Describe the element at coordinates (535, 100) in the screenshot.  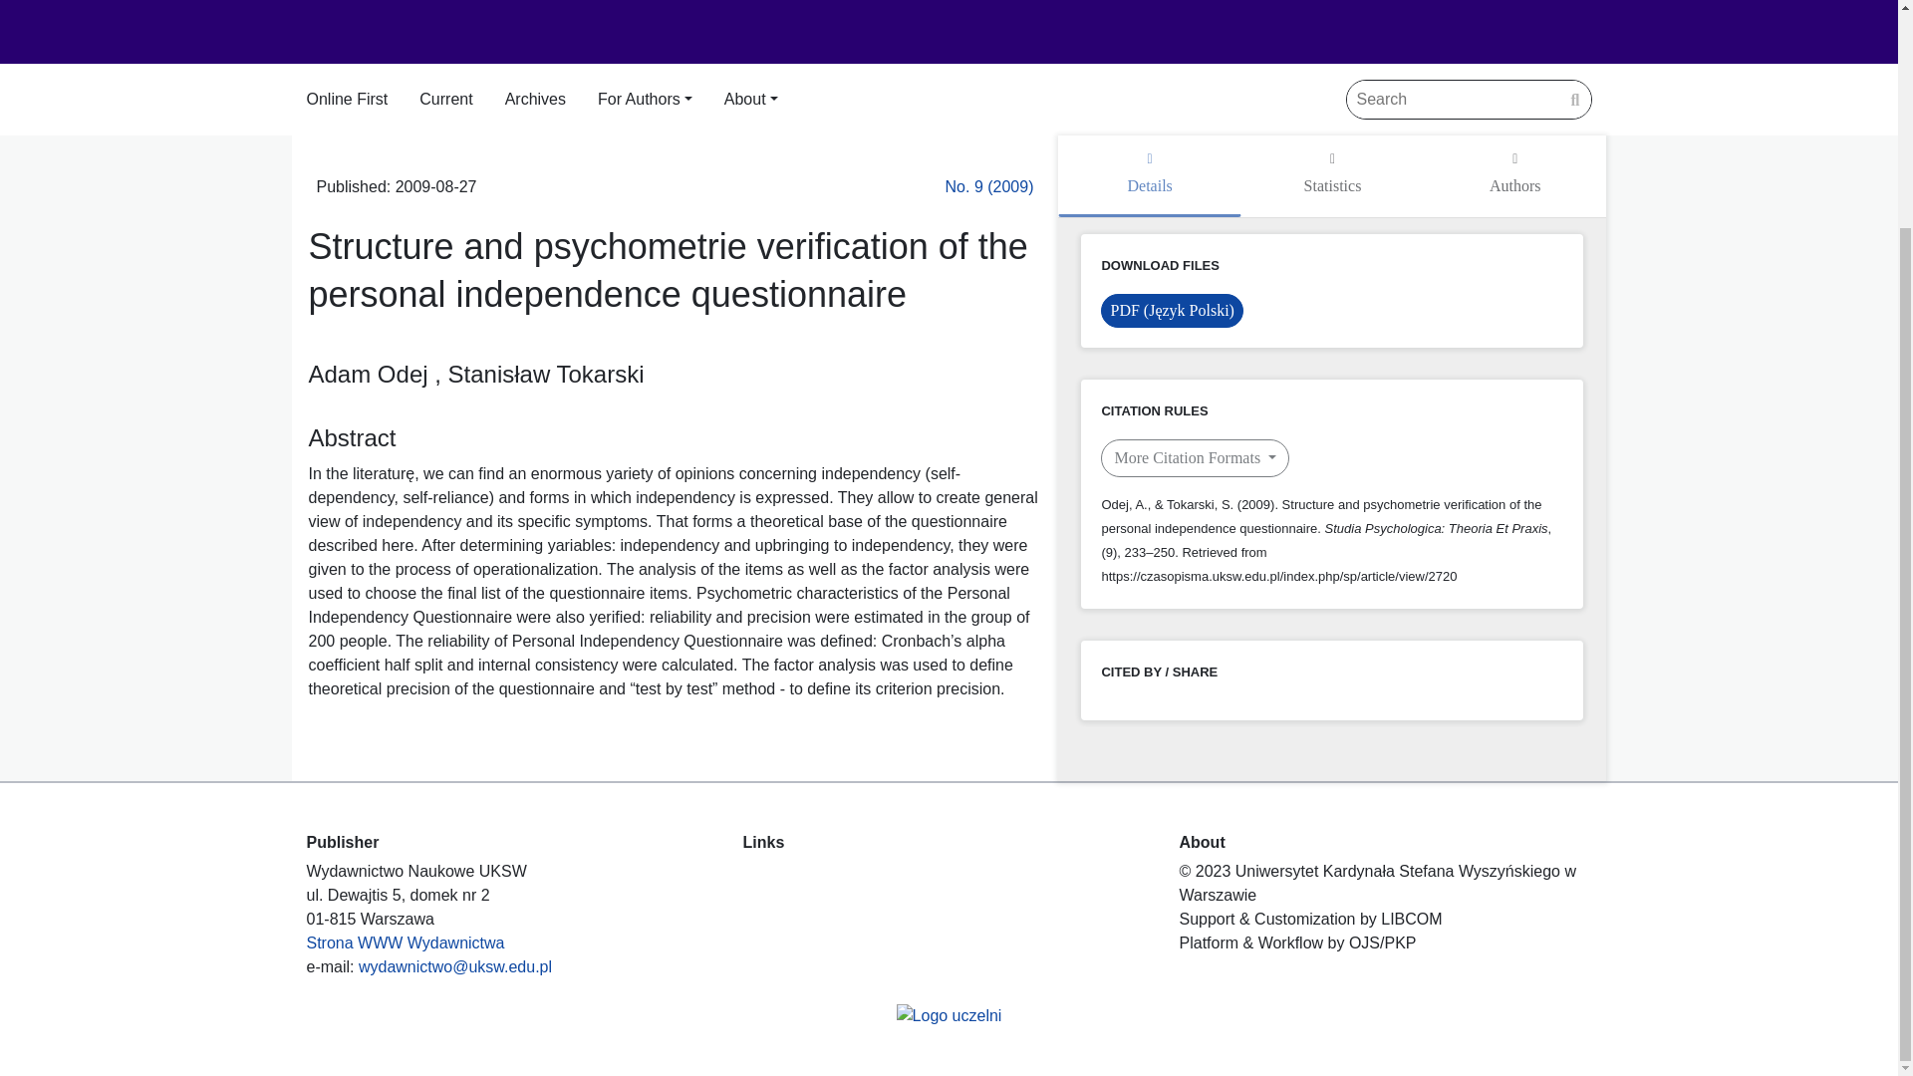
I see `Archives` at that location.